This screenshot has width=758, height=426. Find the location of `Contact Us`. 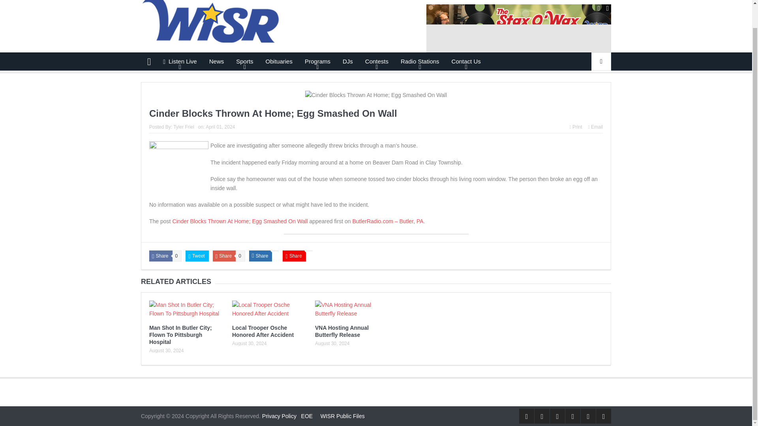

Contact Us is located at coordinates (466, 62).